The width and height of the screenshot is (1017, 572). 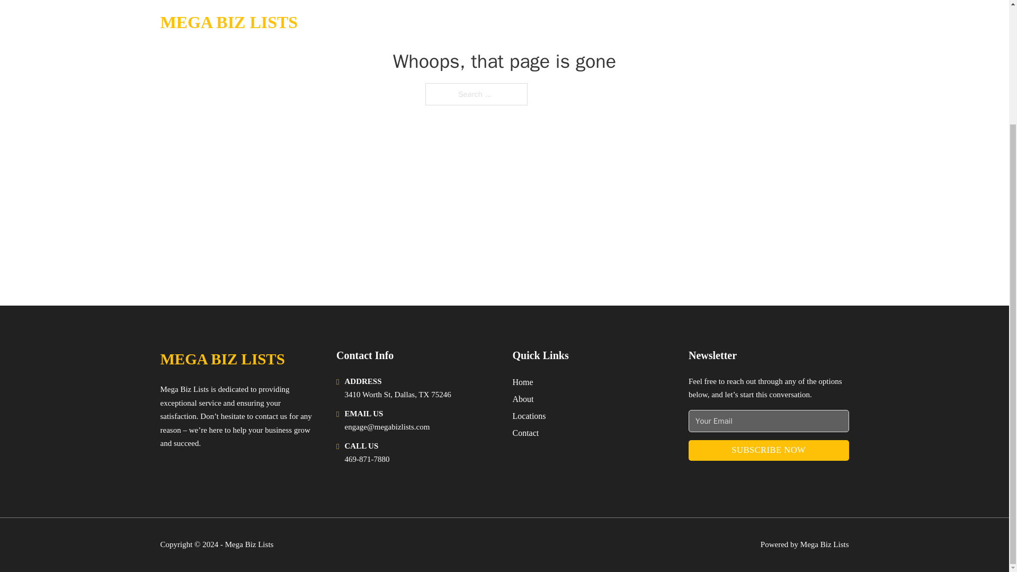 What do you see at coordinates (523, 398) in the screenshot?
I see `About` at bounding box center [523, 398].